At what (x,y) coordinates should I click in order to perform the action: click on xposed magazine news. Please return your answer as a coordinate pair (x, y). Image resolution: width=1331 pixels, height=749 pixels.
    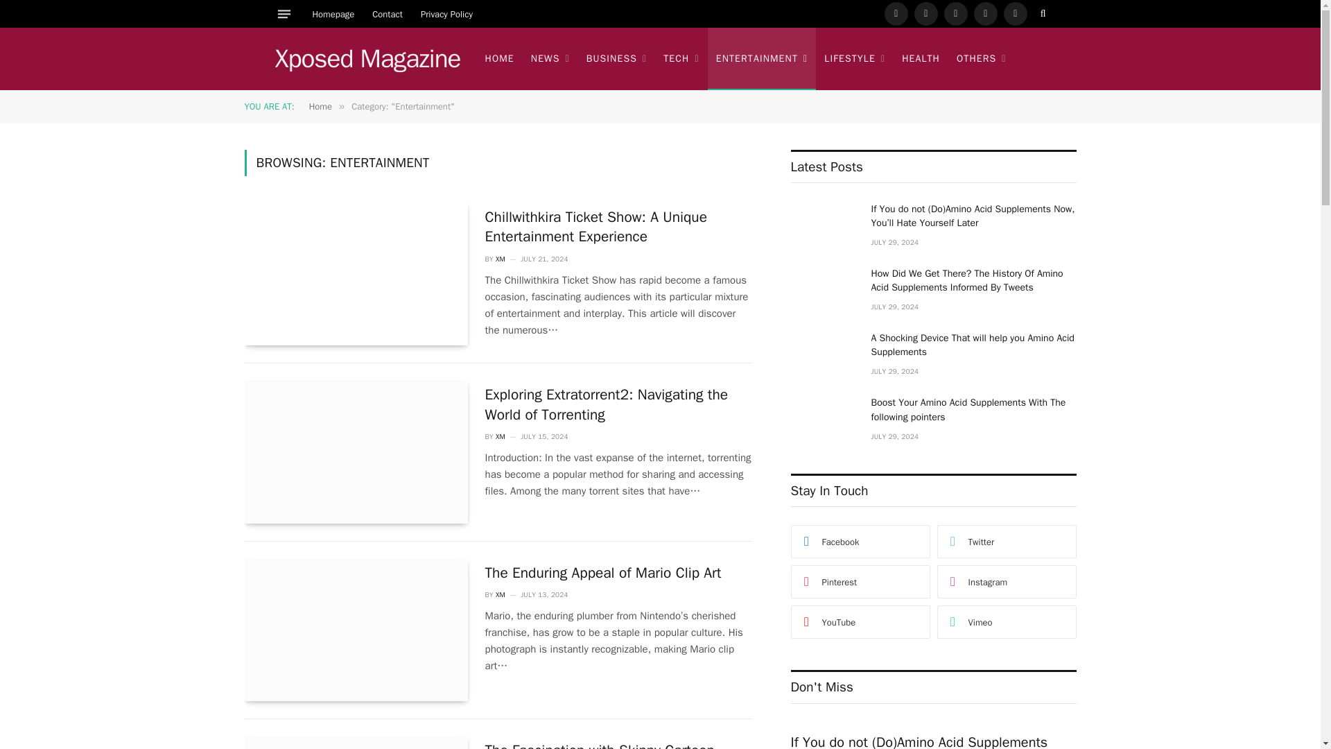
    Looking at the image, I should click on (367, 59).